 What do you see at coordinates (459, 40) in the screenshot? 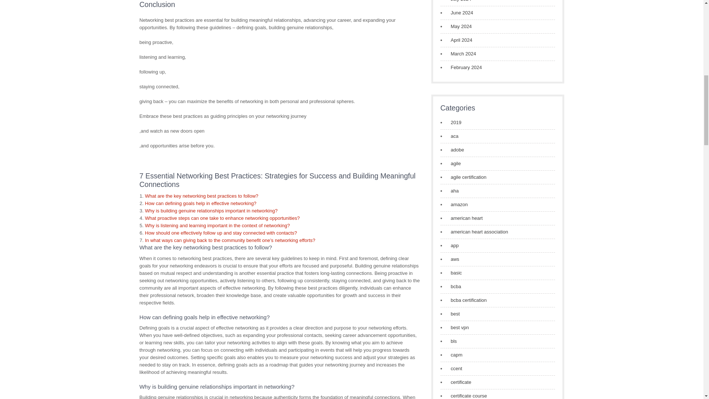
I see `April 2024` at bounding box center [459, 40].